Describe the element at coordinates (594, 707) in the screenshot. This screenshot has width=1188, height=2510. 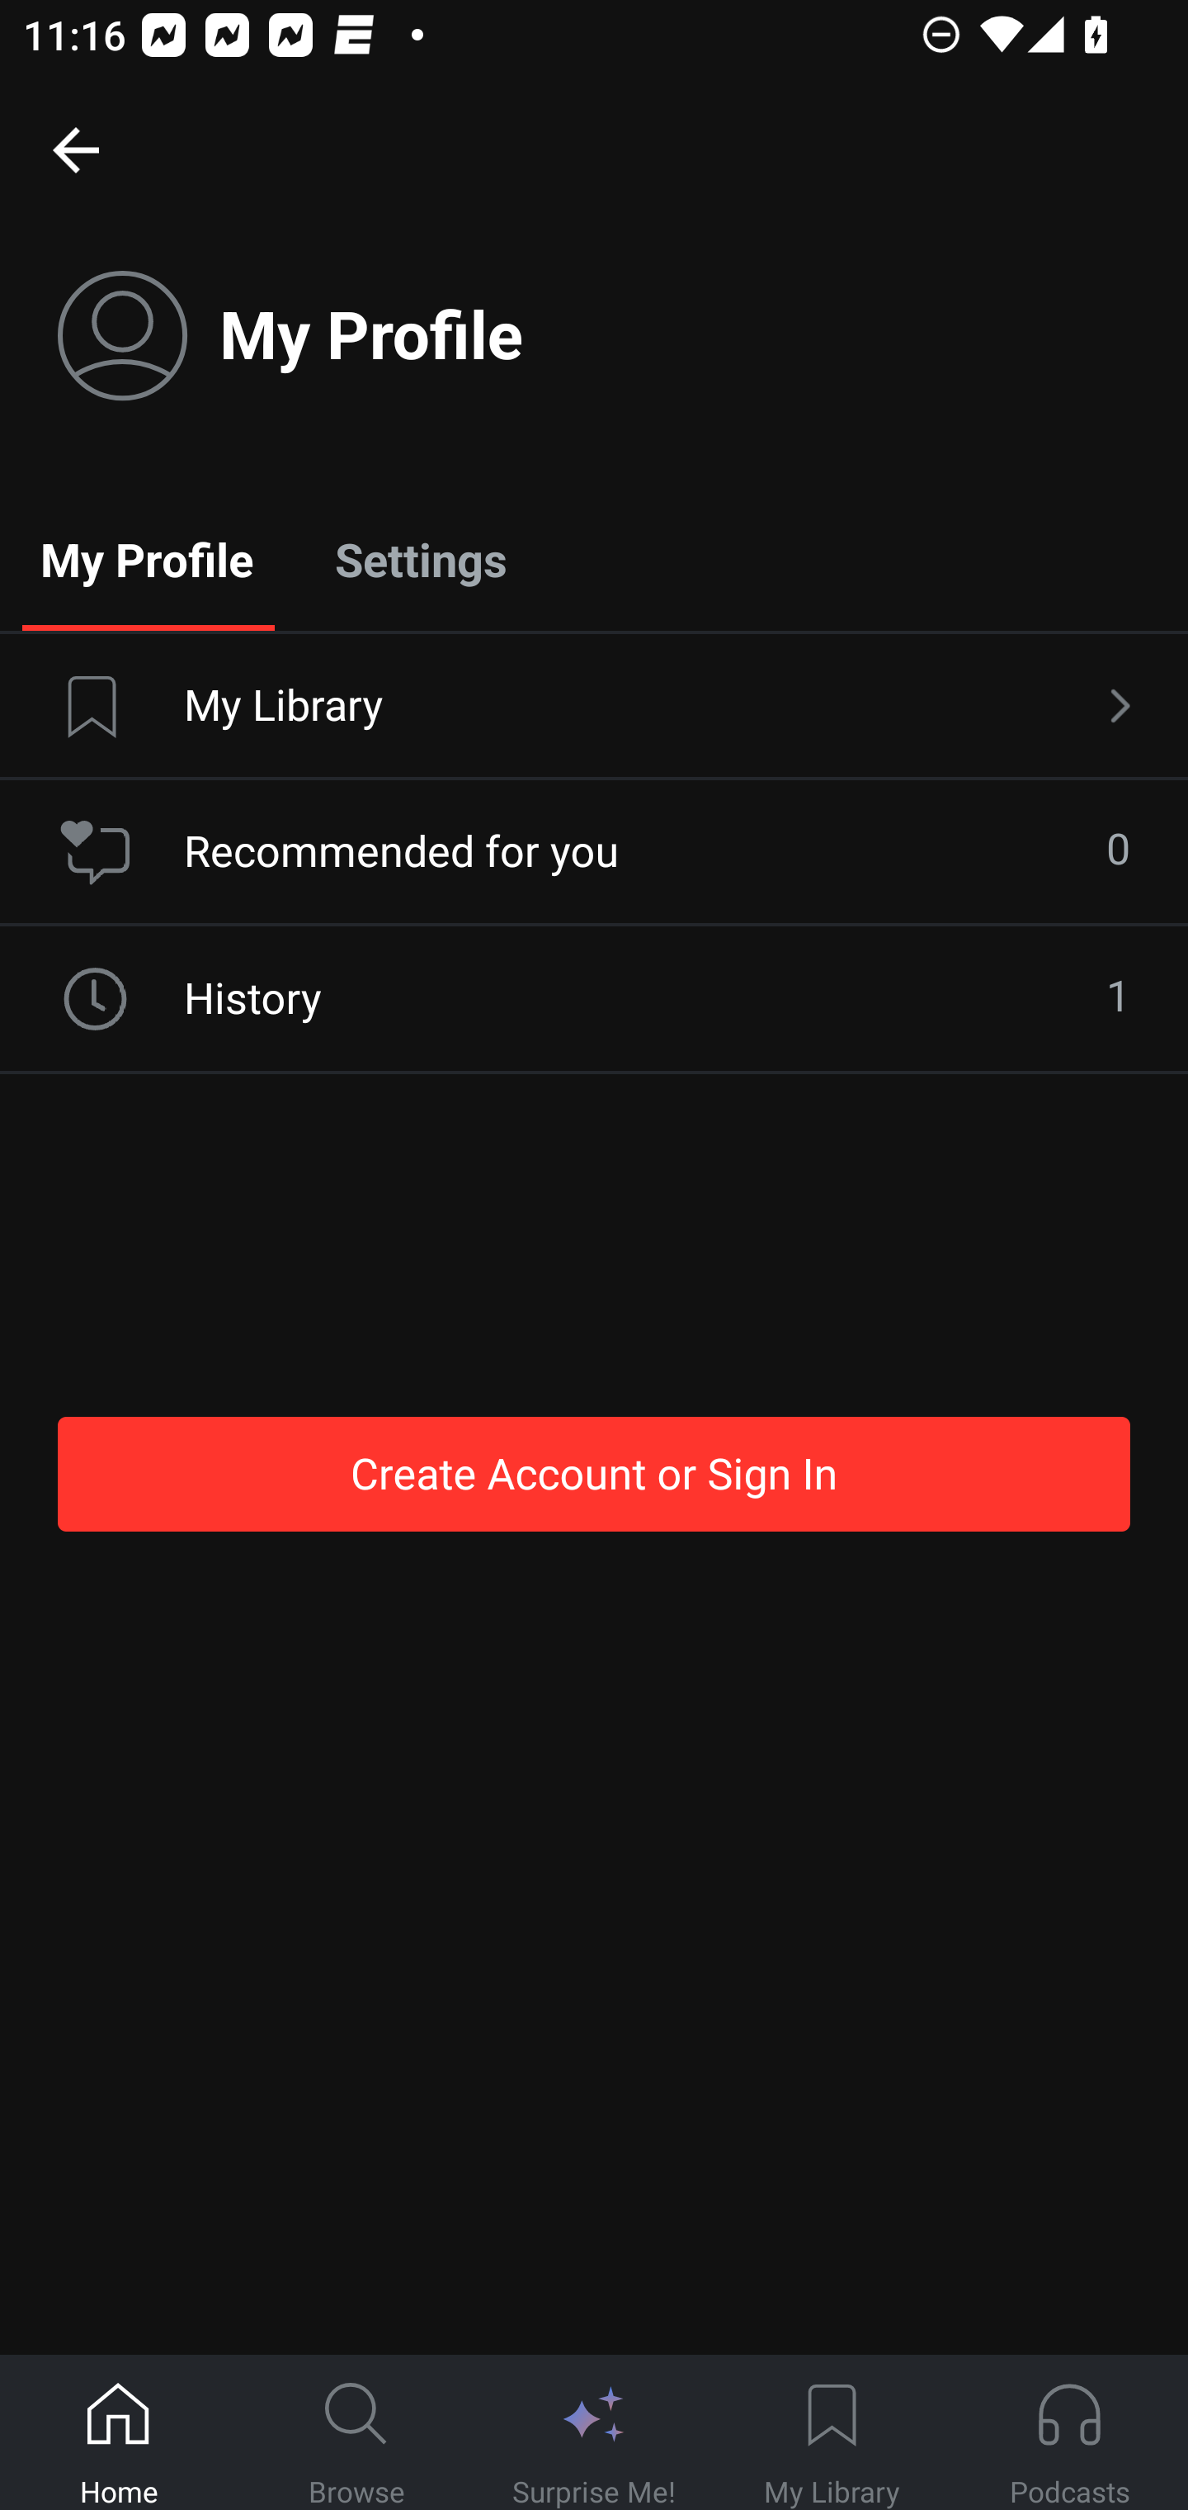
I see `My Library` at that location.